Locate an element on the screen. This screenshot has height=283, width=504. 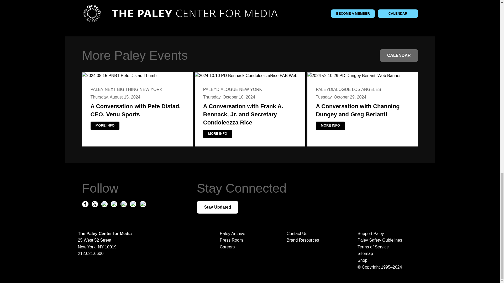
Sitemap is located at coordinates (387, 253).